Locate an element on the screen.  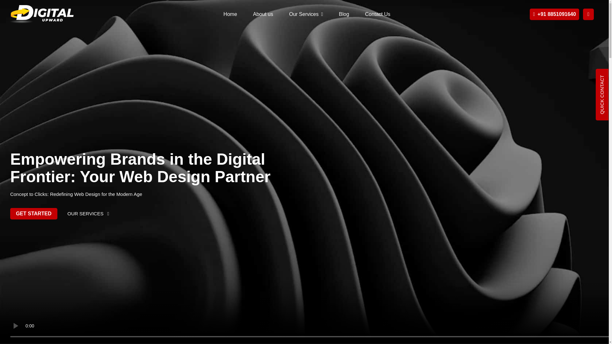
Blog is located at coordinates (344, 14).